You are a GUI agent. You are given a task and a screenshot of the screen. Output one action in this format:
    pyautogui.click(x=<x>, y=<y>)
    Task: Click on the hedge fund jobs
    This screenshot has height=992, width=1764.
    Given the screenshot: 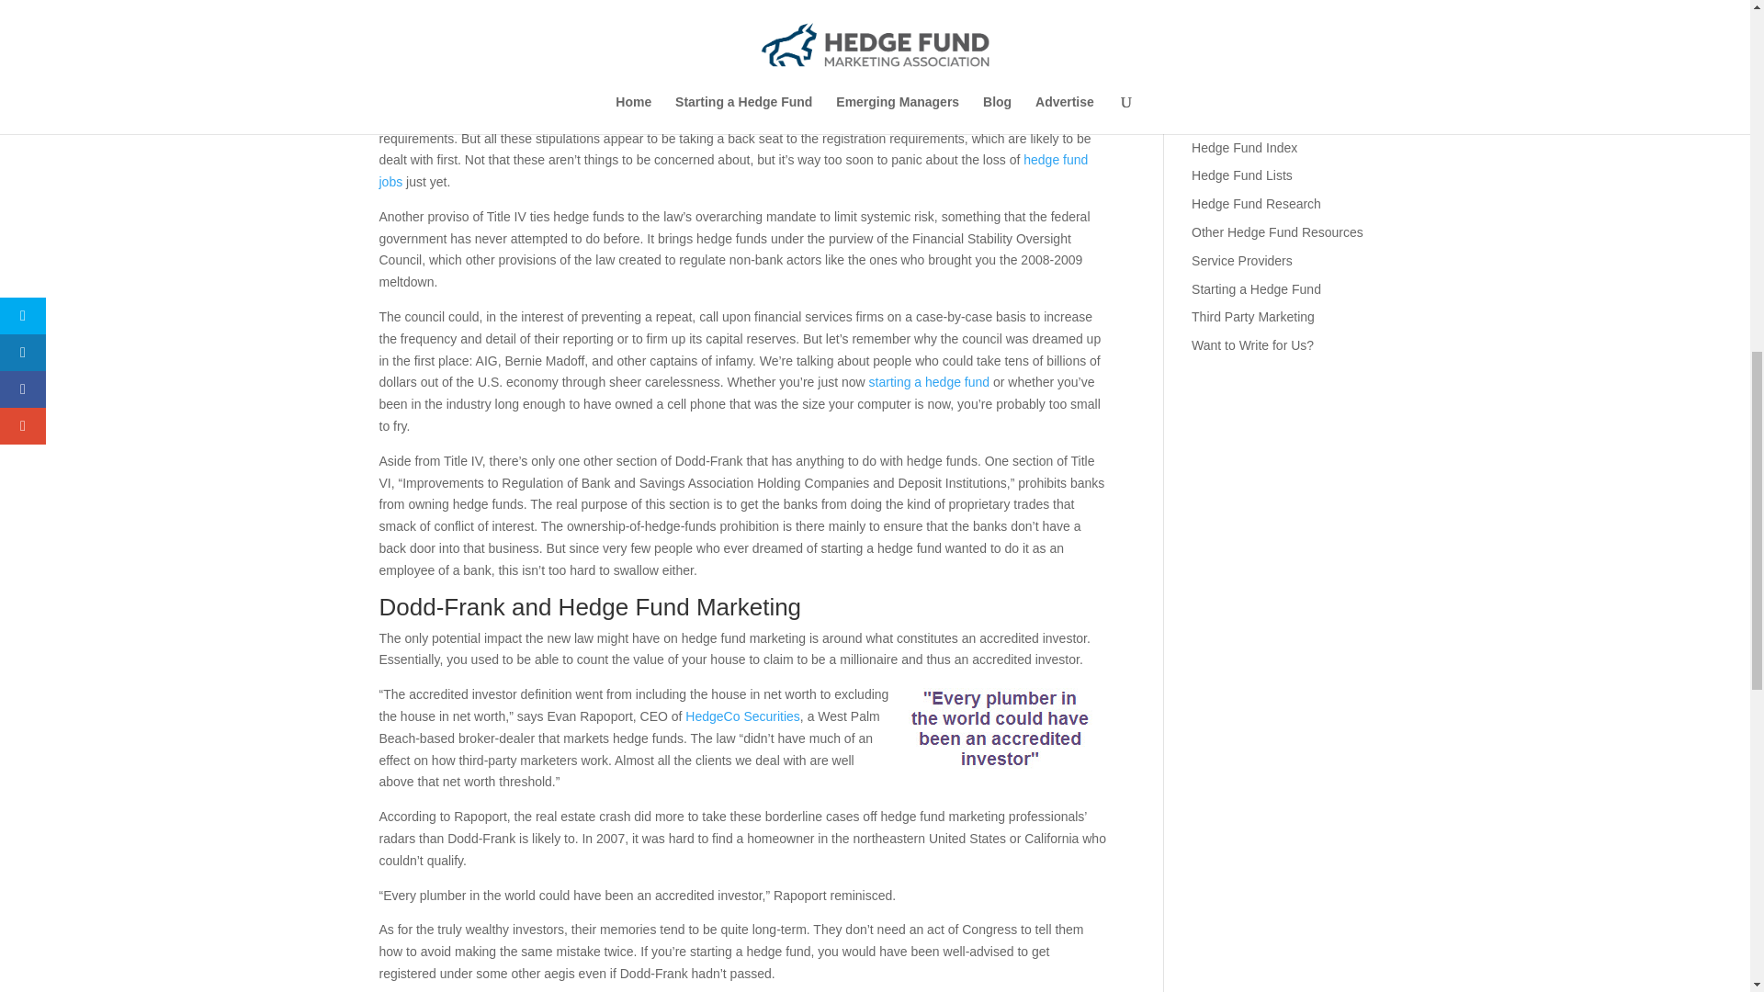 What is the action you would take?
    pyautogui.click(x=733, y=171)
    